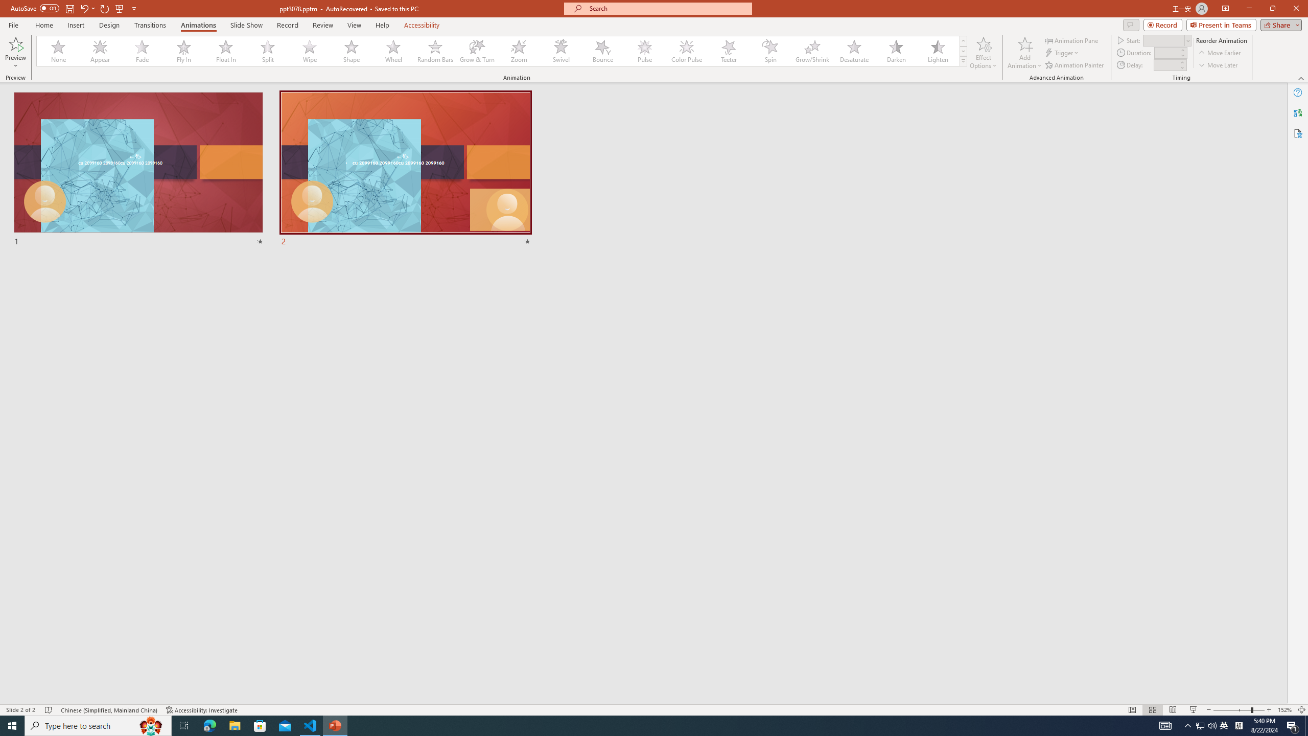  What do you see at coordinates (310, 51) in the screenshot?
I see `Wipe` at bounding box center [310, 51].